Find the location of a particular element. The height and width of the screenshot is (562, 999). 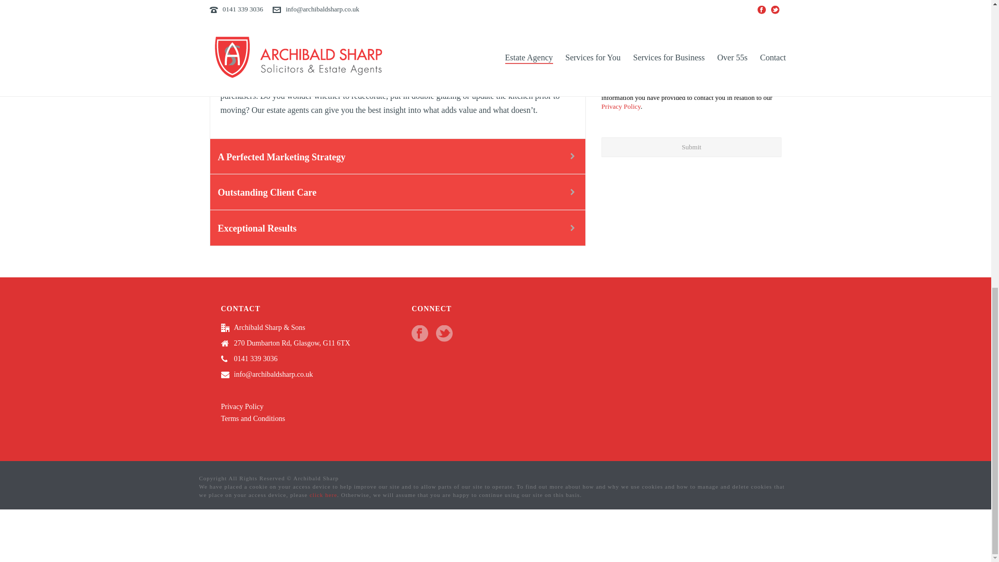

Terms and Conditions is located at coordinates (253, 418).